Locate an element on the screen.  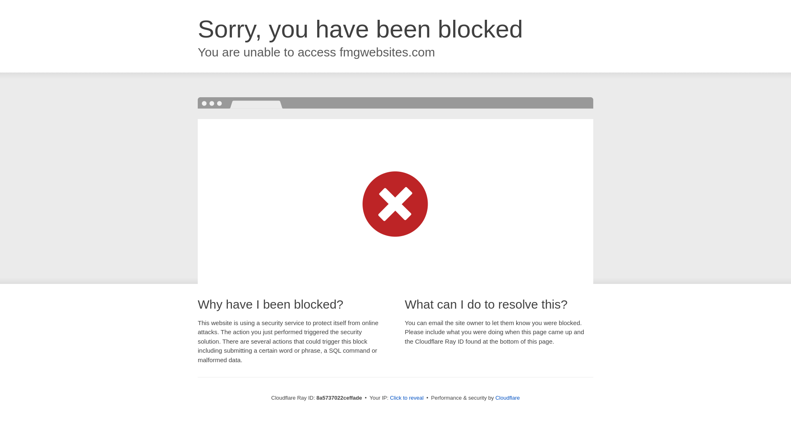
Cloudflare is located at coordinates (507, 398).